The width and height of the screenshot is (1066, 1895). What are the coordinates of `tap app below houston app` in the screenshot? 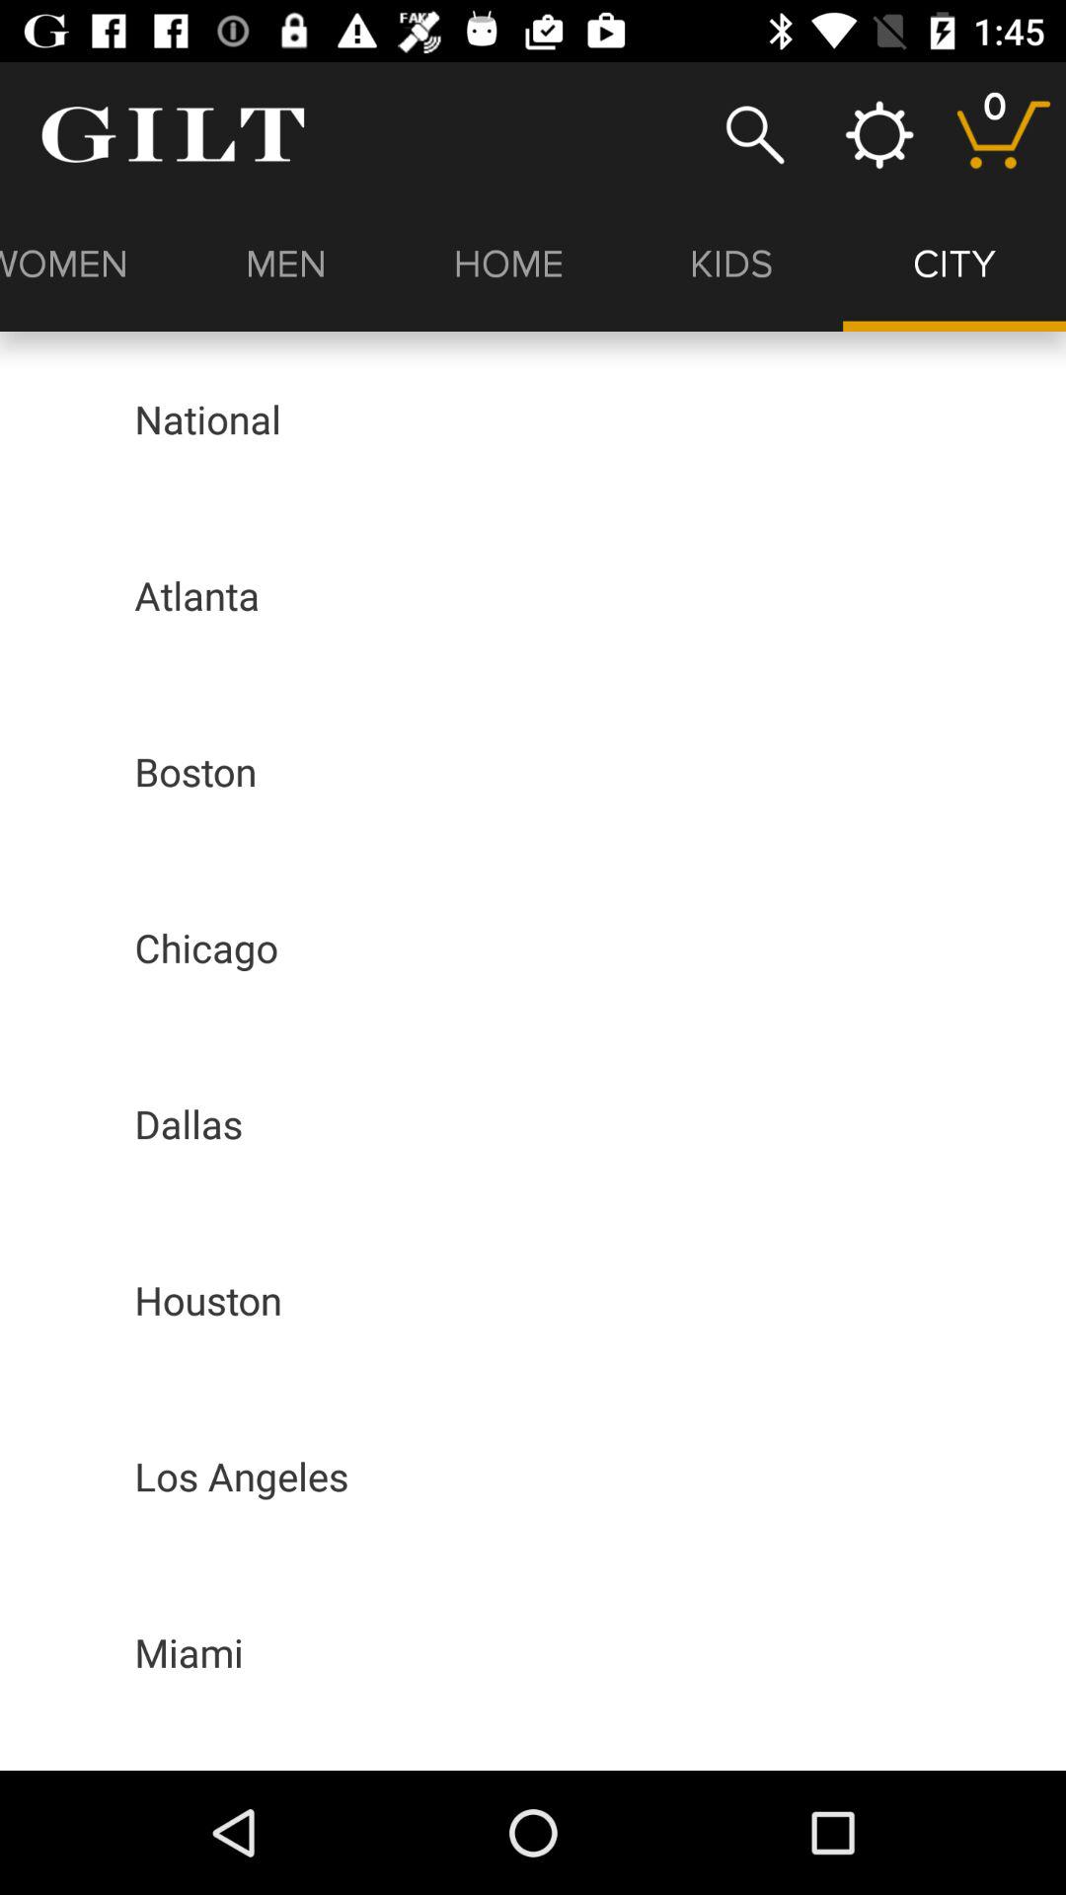 It's located at (241, 1477).